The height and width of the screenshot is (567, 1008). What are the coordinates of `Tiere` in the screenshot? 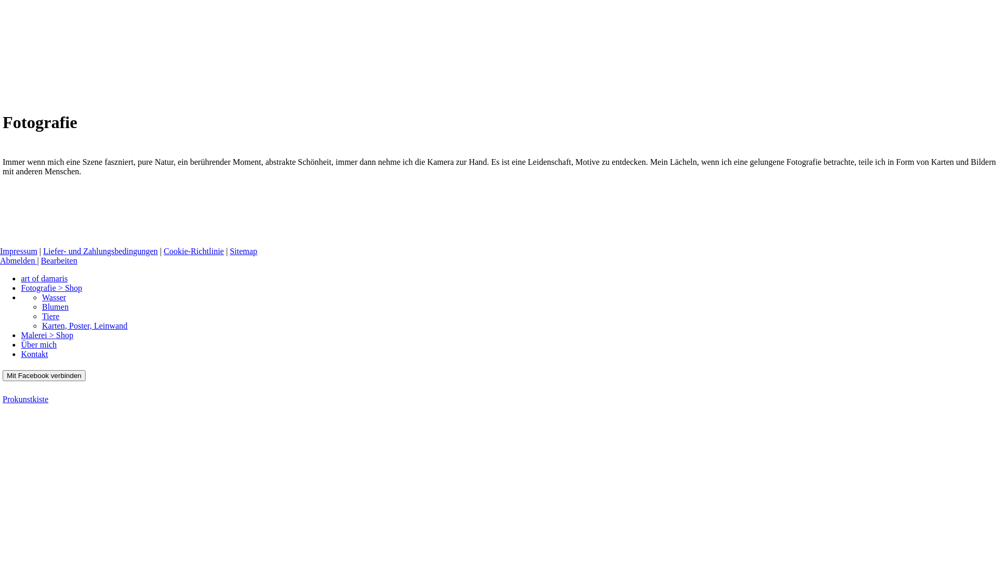 It's located at (50, 316).